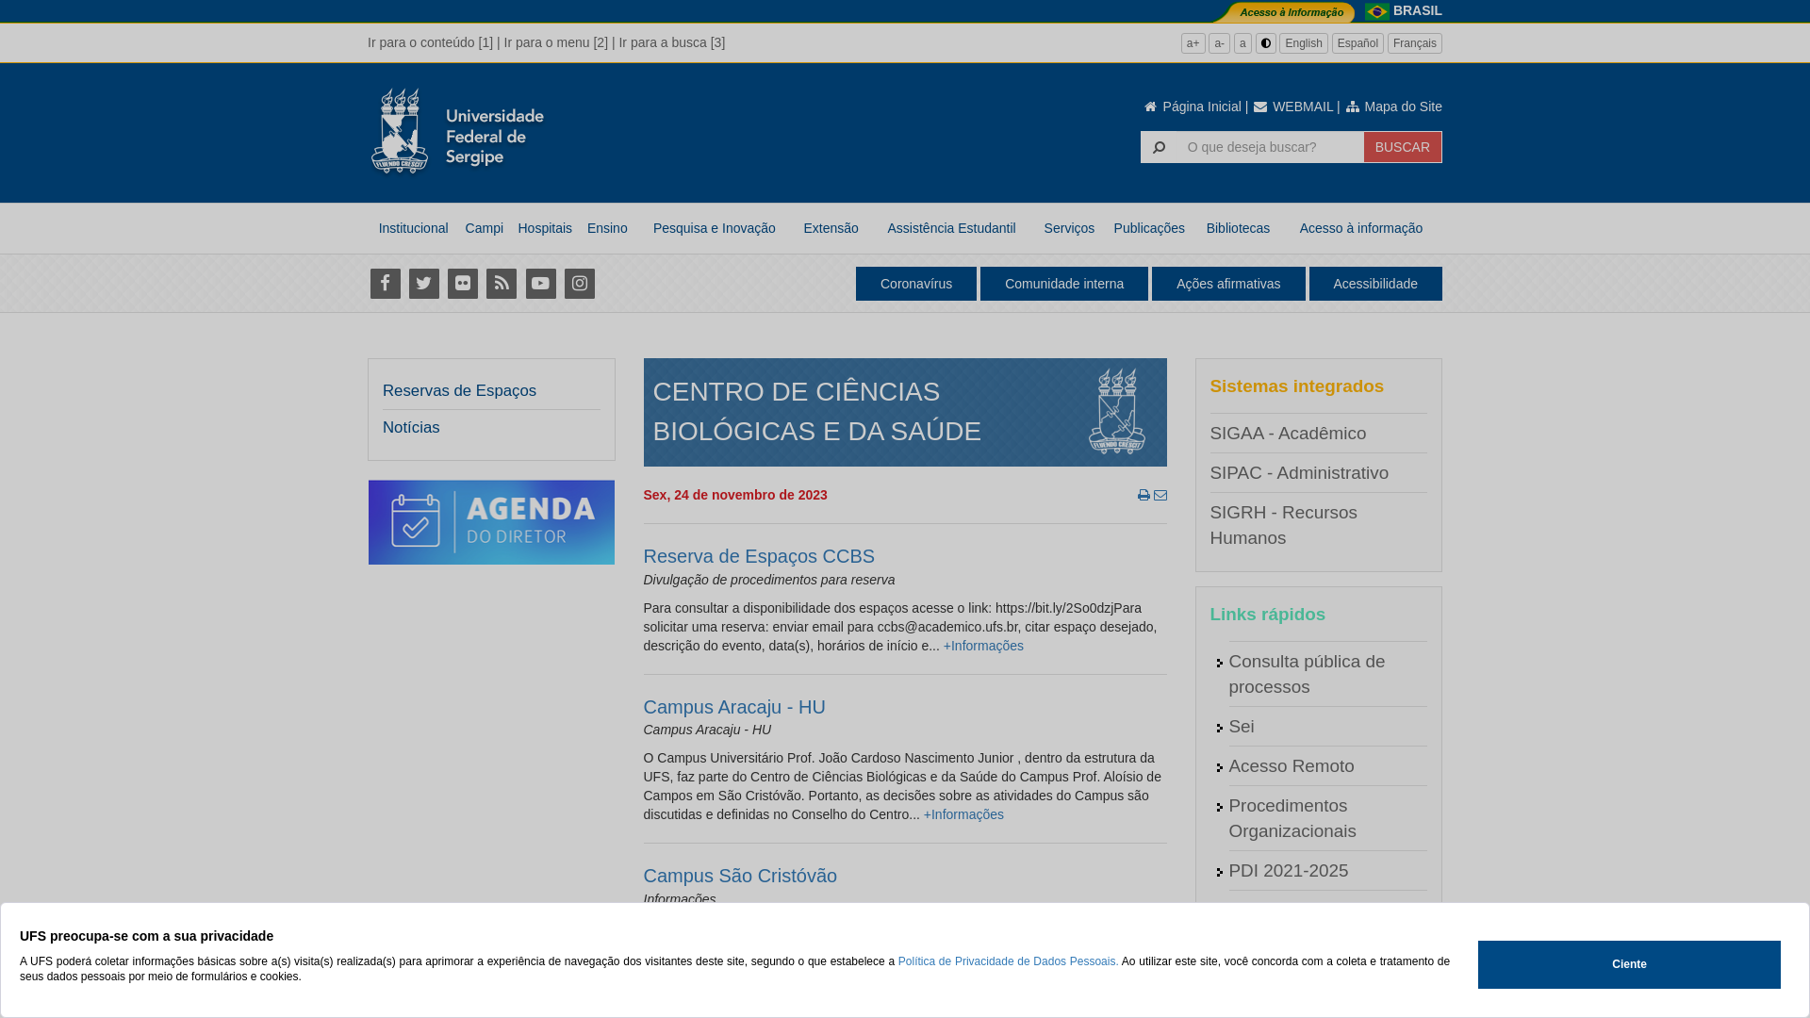  Describe the element at coordinates (733, 707) in the screenshot. I see `Campus Aracaju - HU` at that location.